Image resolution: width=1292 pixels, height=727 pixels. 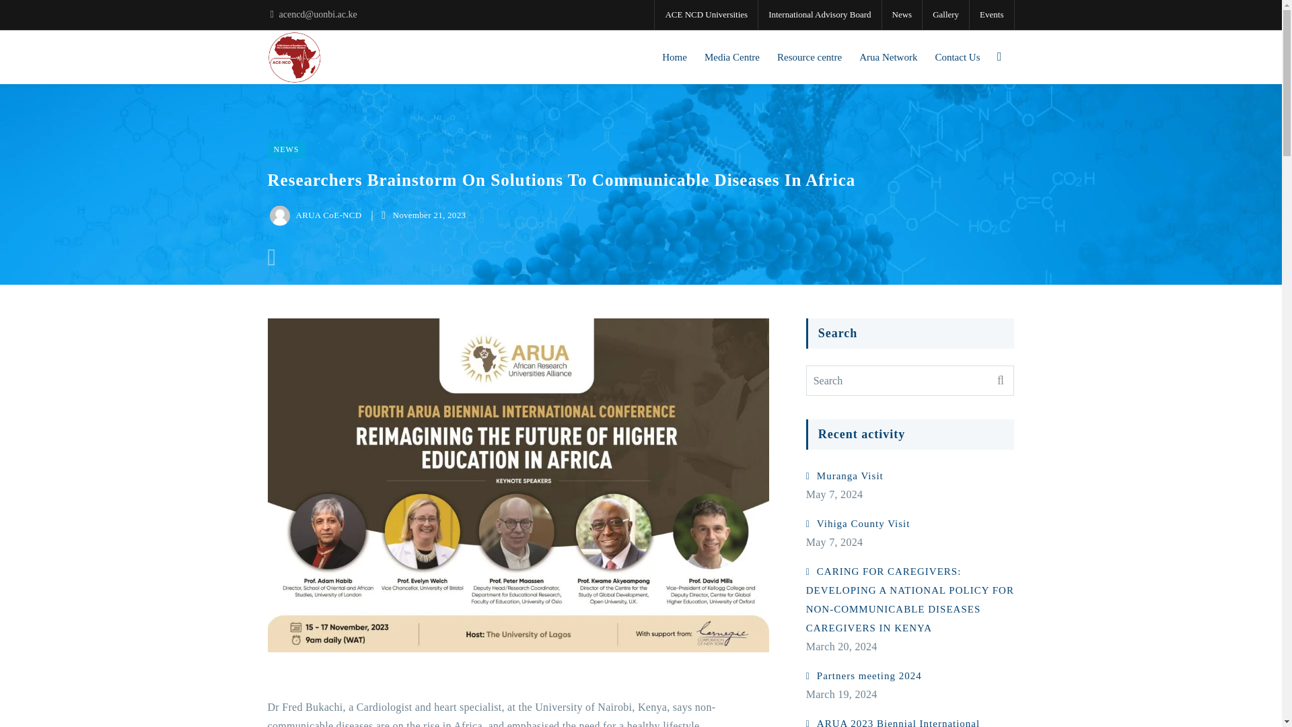 I want to click on International Advisory Board, so click(x=820, y=15).